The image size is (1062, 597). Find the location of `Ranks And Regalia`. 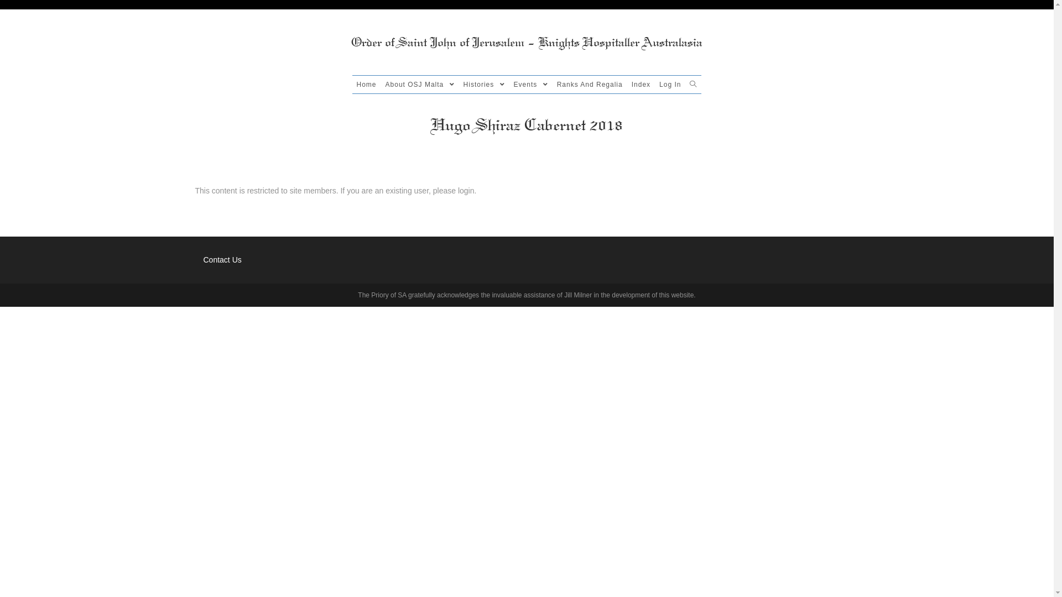

Ranks And Regalia is located at coordinates (590, 85).